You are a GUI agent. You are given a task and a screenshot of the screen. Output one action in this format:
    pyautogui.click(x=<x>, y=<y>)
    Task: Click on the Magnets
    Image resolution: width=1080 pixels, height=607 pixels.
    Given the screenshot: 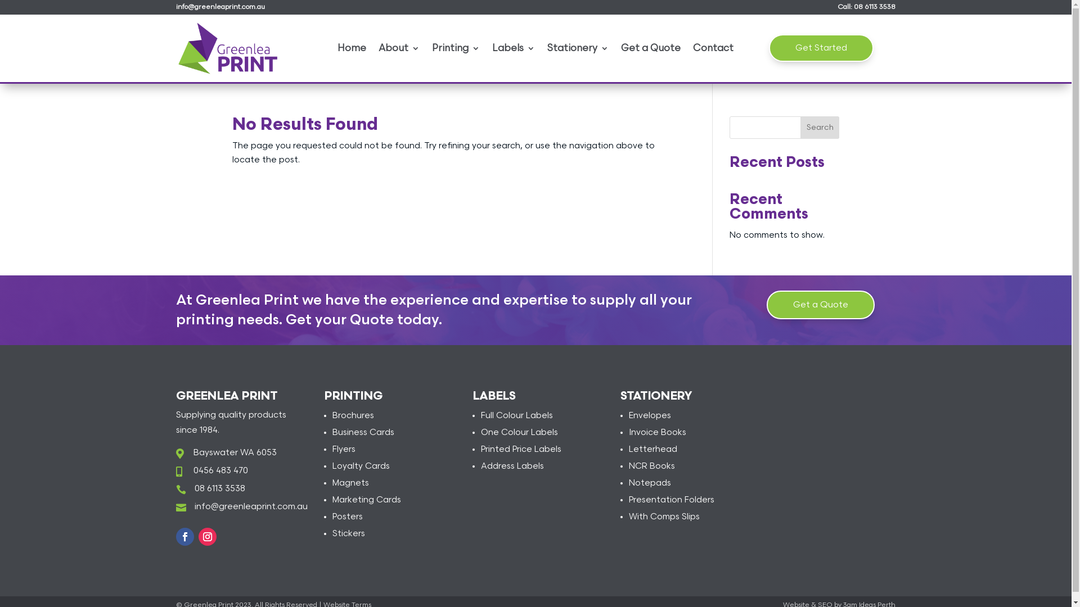 What is the action you would take?
    pyautogui.click(x=351, y=483)
    